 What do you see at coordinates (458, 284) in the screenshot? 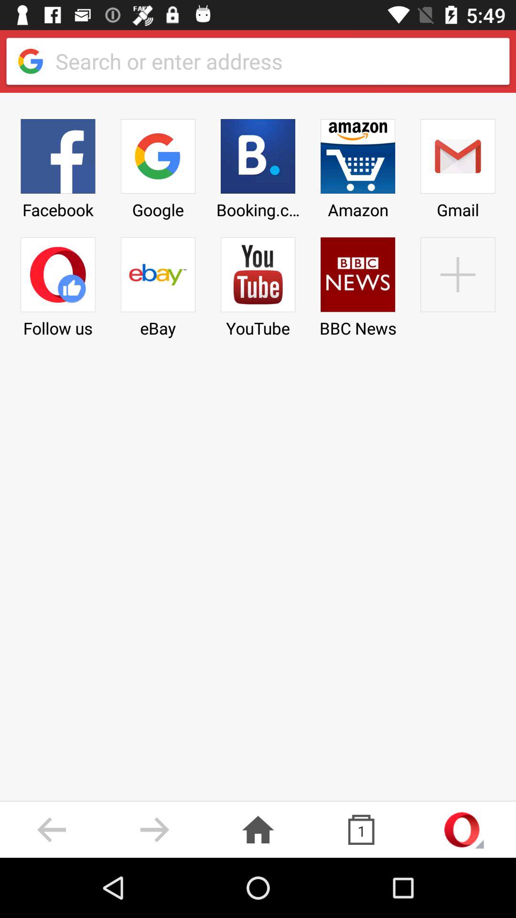
I see `open item to the right of the amazon icon` at bounding box center [458, 284].